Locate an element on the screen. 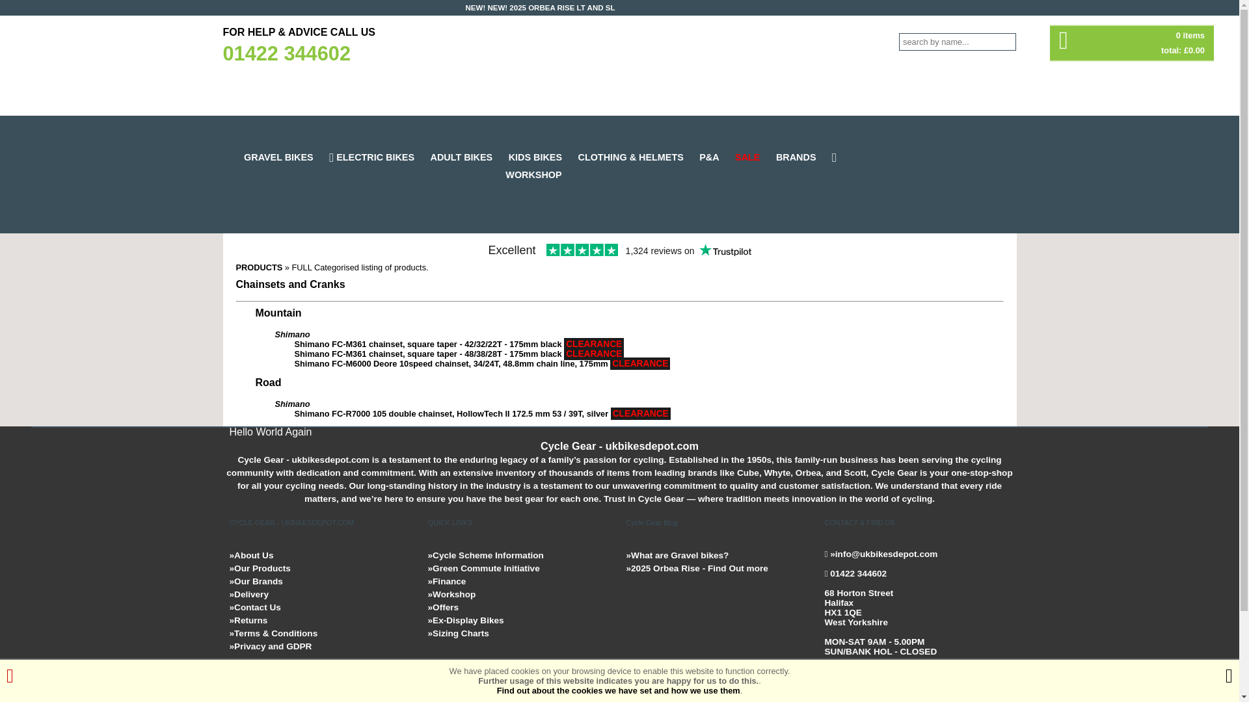 This screenshot has height=702, width=1249. BRANDS is located at coordinates (802, 157).